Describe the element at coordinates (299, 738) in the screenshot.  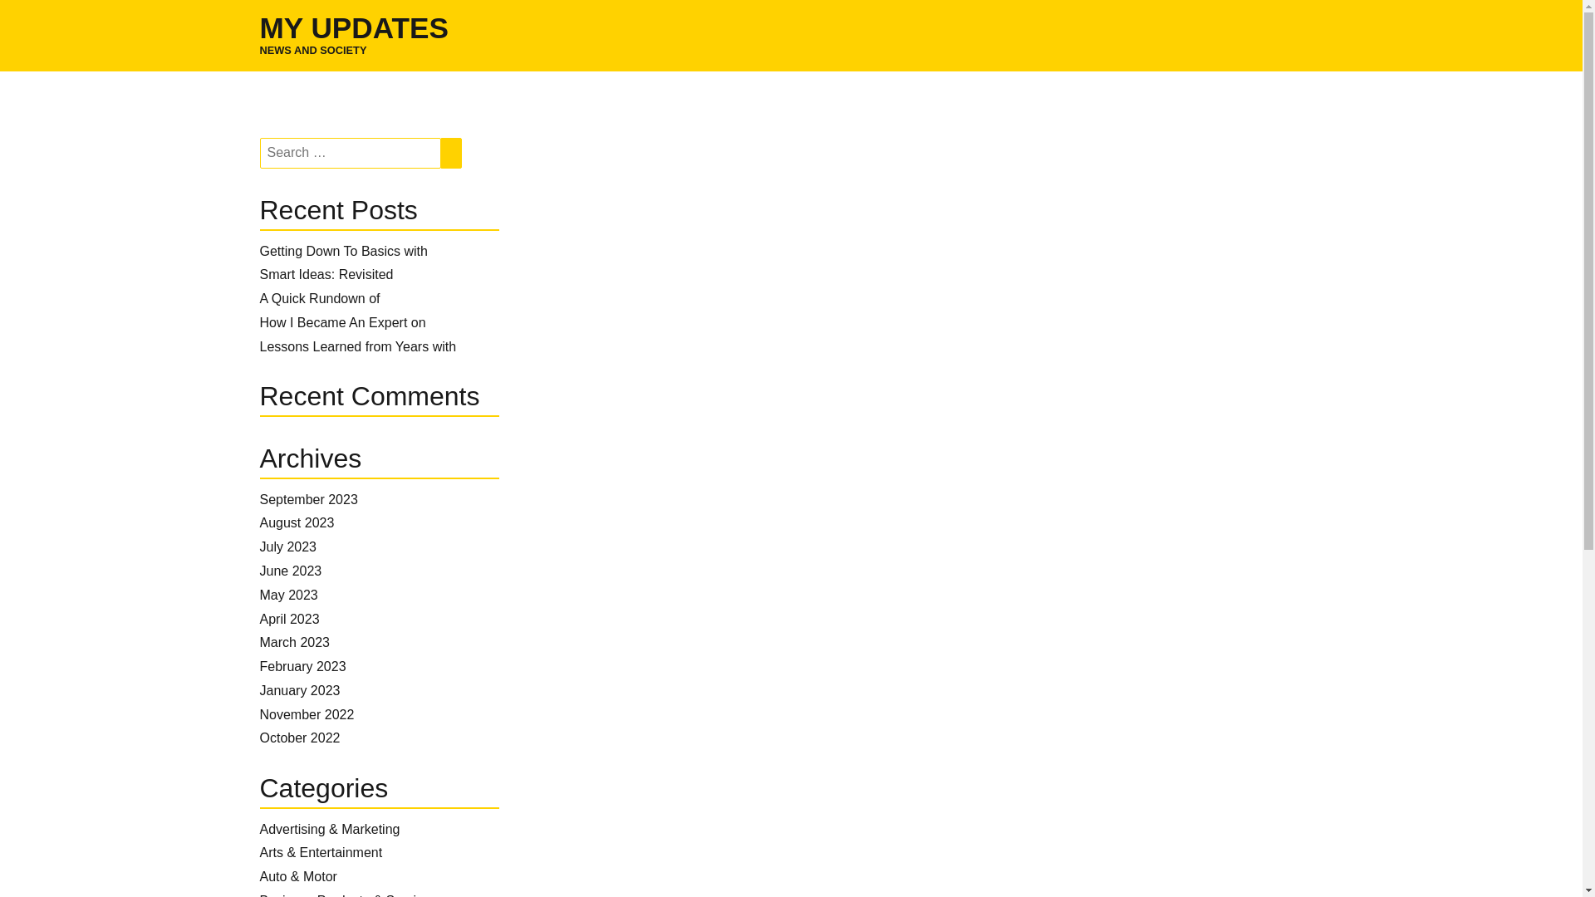
I see `October 2022` at that location.